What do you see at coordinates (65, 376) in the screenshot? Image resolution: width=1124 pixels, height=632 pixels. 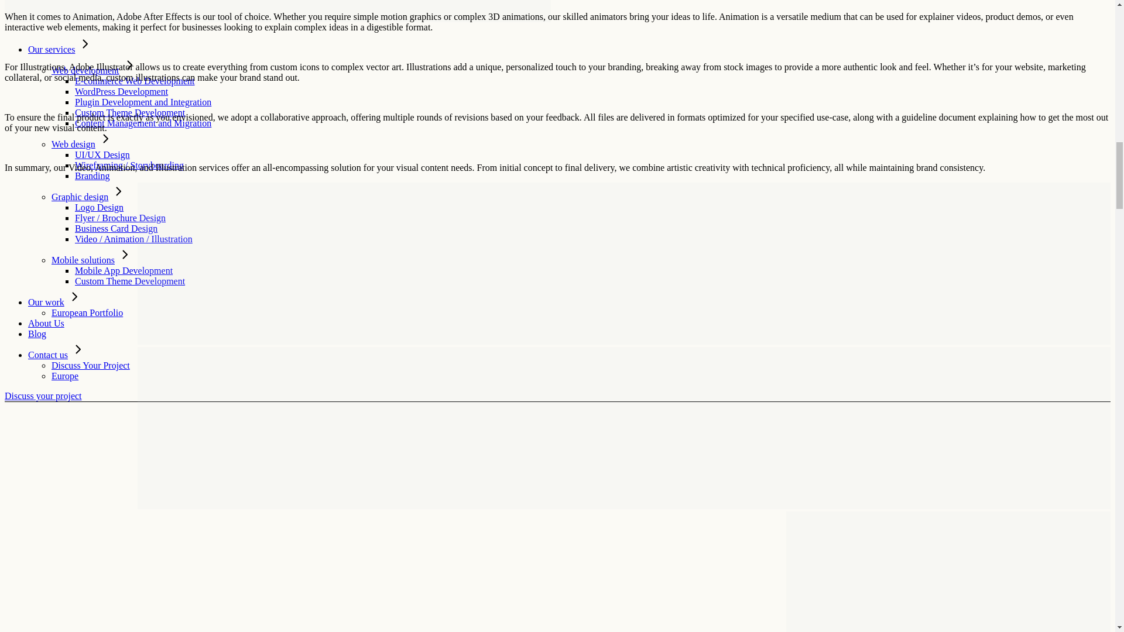 I see `Europe` at bounding box center [65, 376].